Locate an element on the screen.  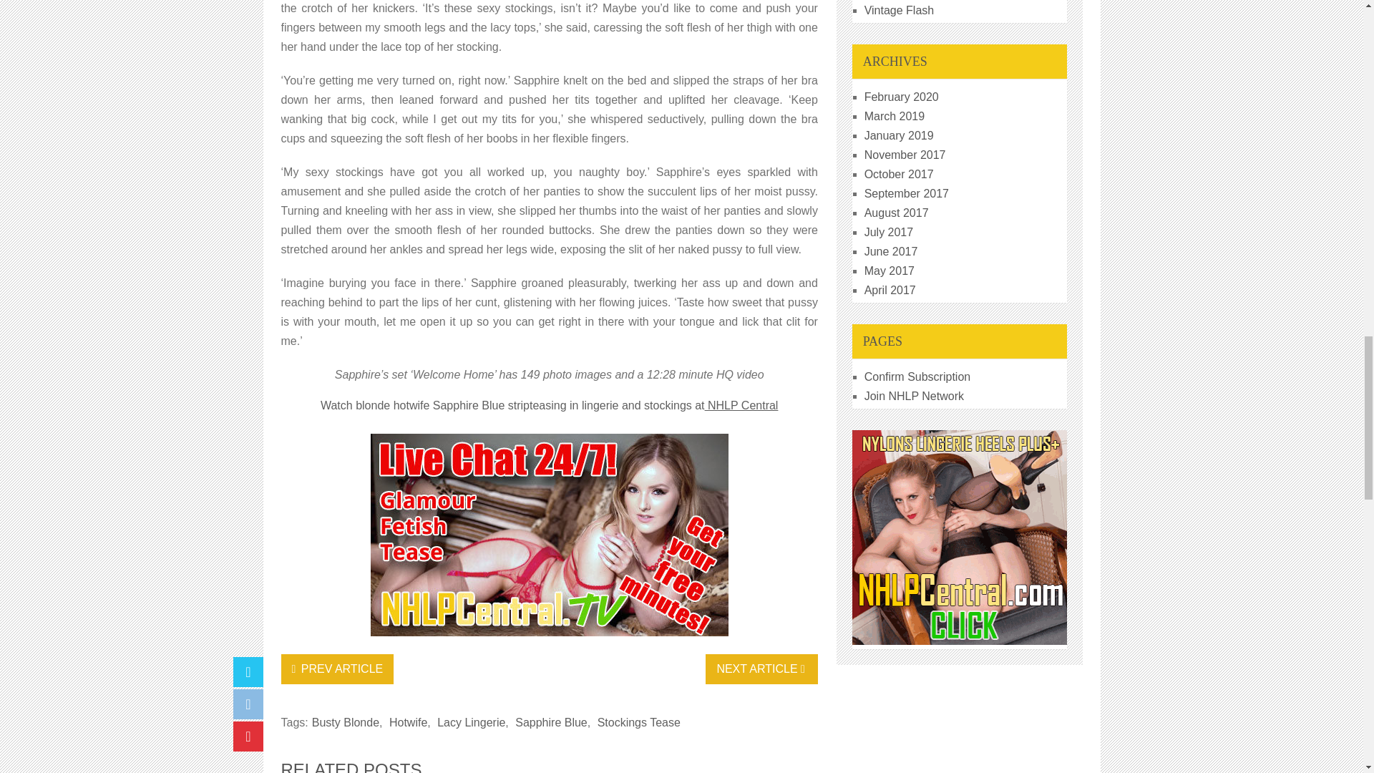
PREV ARTICLE is located at coordinates (336, 669).